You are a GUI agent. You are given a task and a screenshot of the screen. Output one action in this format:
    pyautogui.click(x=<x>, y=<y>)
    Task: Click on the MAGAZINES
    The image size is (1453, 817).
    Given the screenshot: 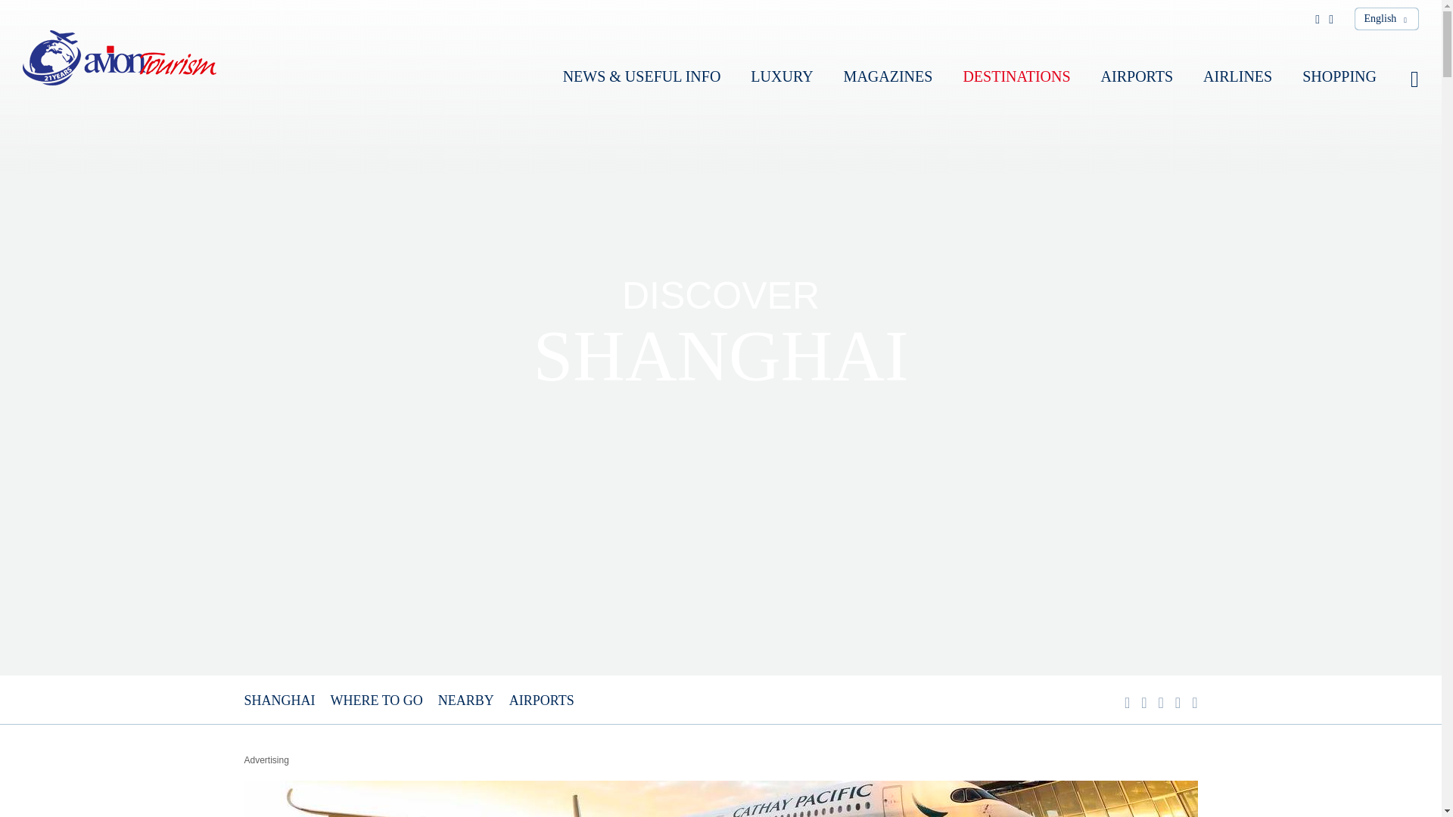 What is the action you would take?
    pyautogui.click(x=888, y=76)
    